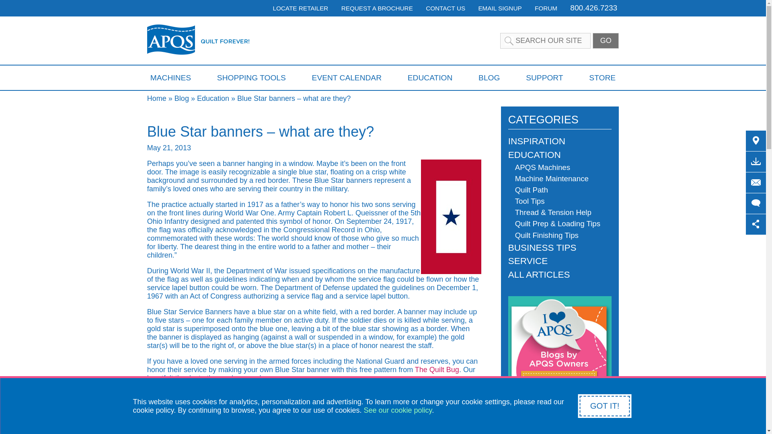 The width and height of the screenshot is (772, 434). I want to click on FORUM, so click(546, 8).